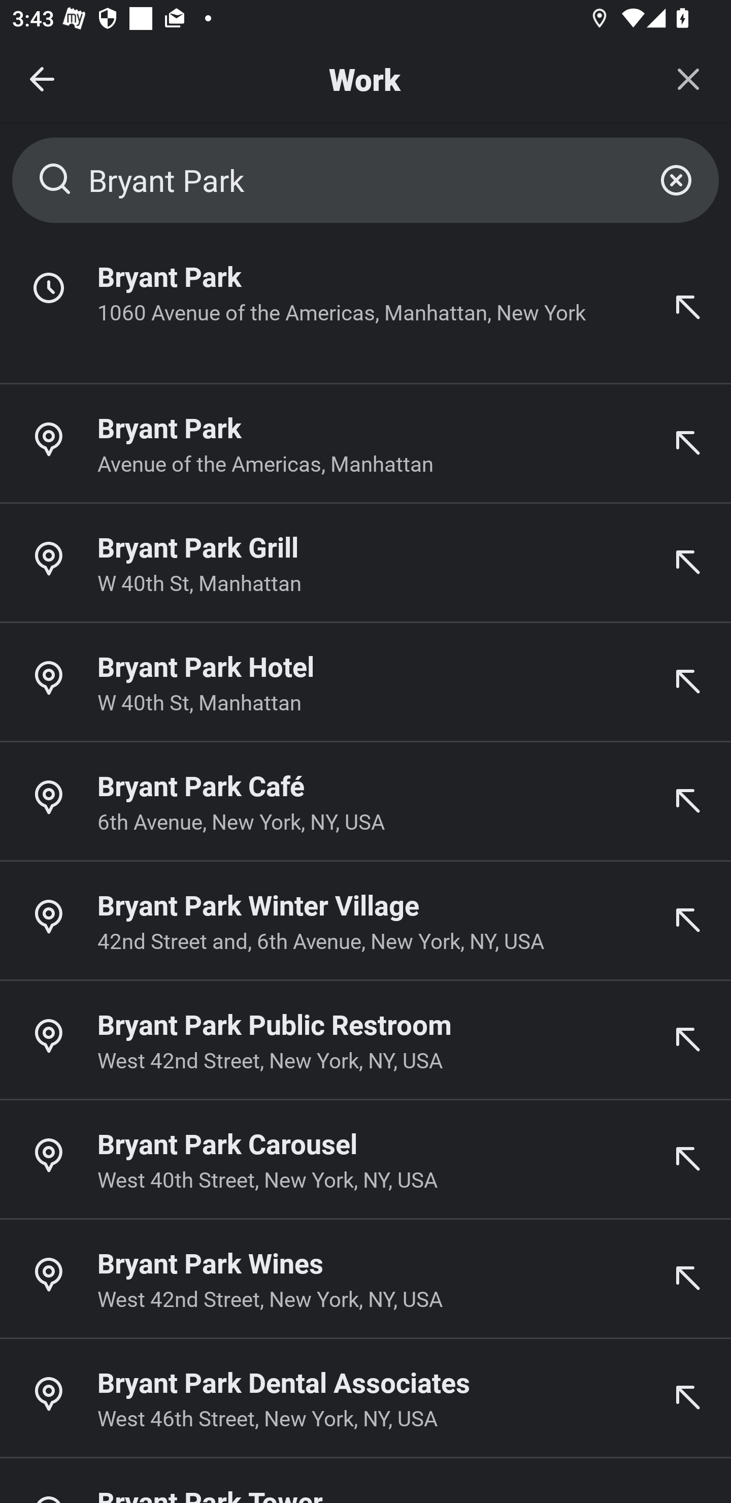 This screenshot has height=1503, width=731. Describe the element at coordinates (365, 180) in the screenshot. I see `Bryant Park` at that location.